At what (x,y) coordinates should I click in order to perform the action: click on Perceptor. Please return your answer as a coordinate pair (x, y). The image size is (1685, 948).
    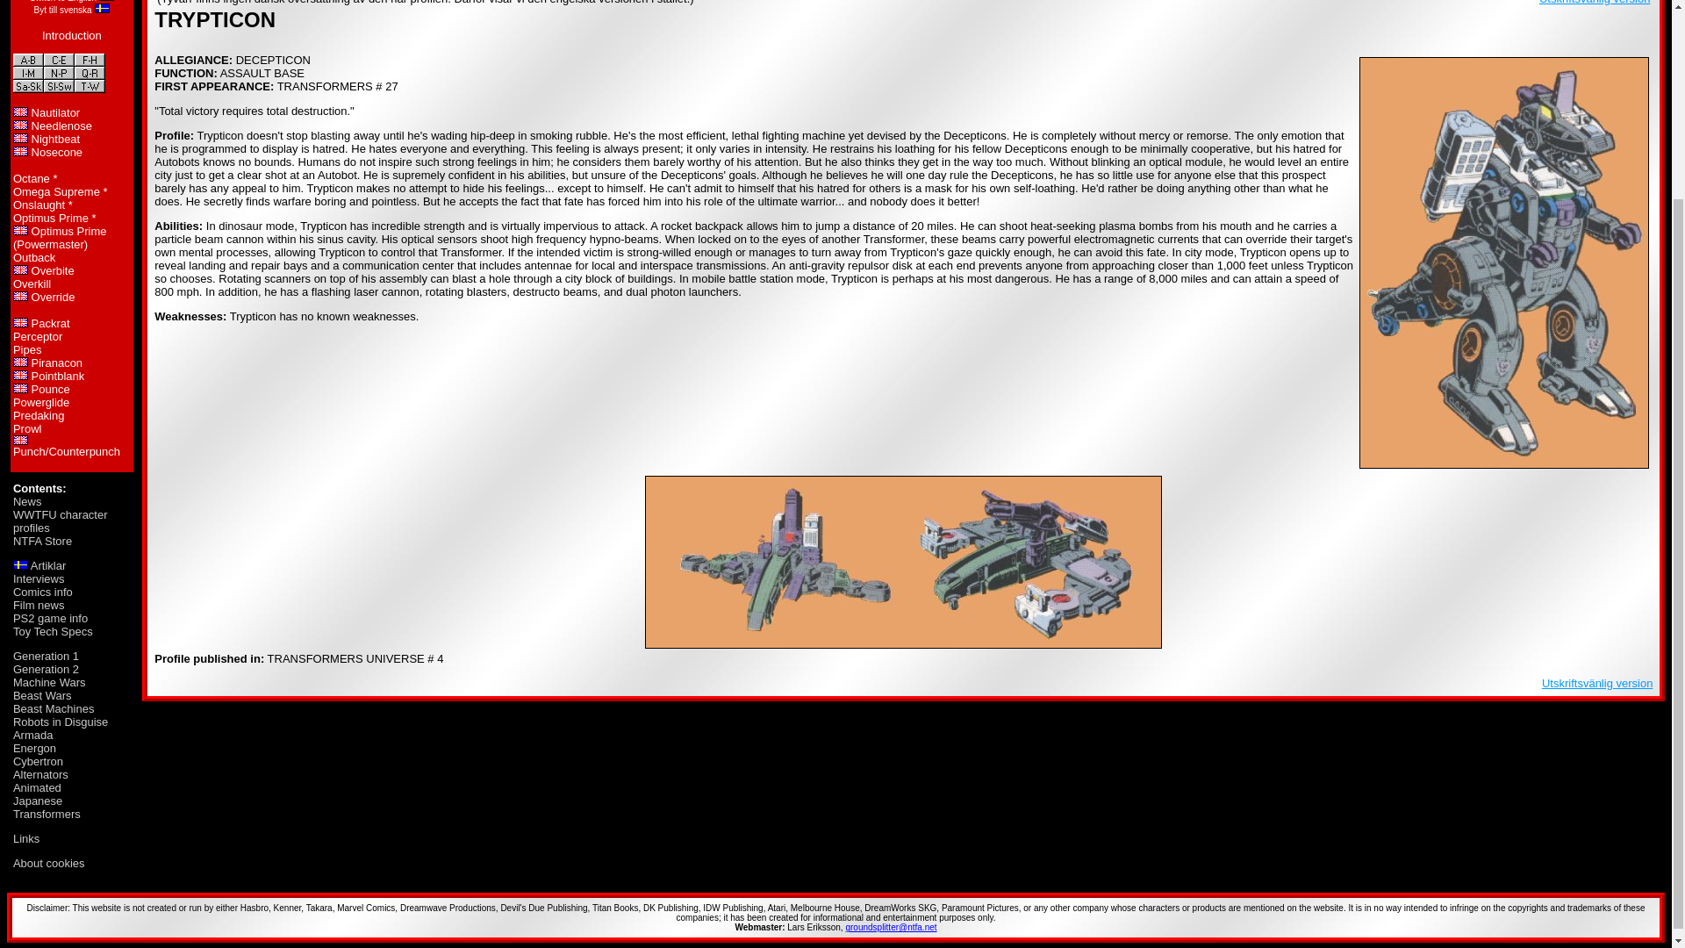
    Looking at the image, I should click on (38, 335).